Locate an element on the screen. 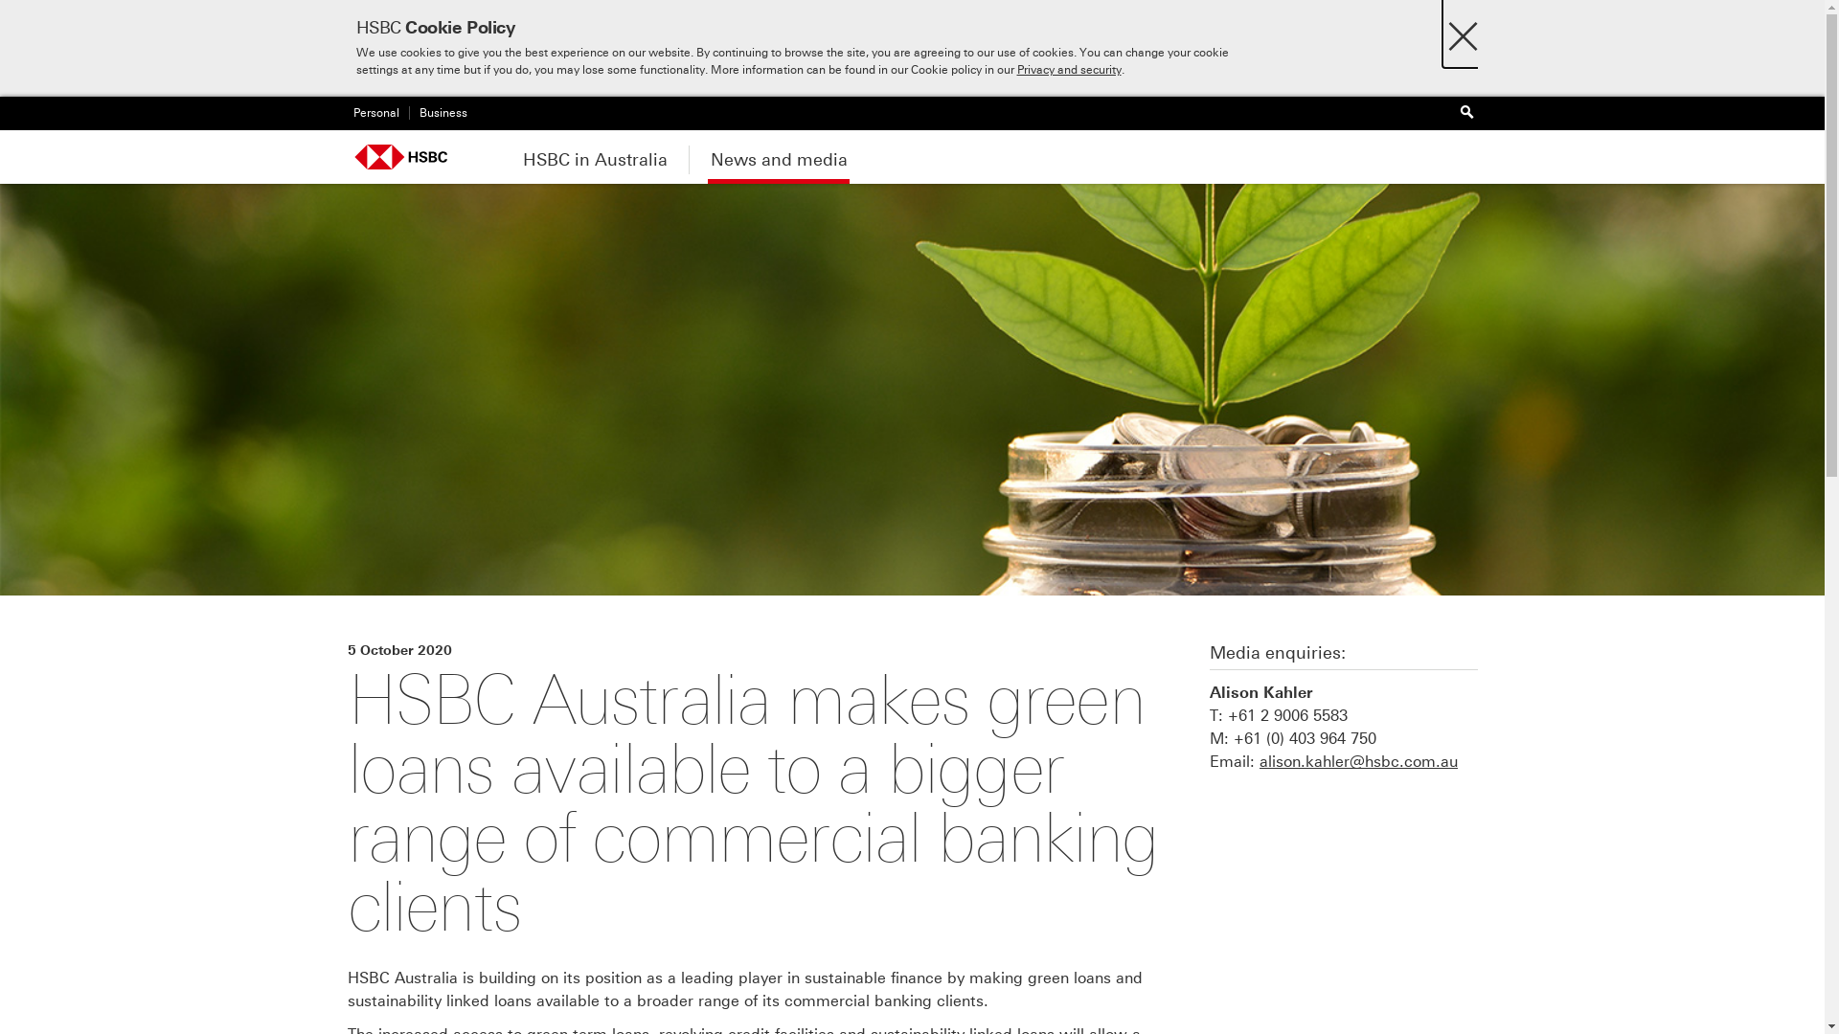 This screenshot has width=1839, height=1034. Search is located at coordinates (1467, 113).